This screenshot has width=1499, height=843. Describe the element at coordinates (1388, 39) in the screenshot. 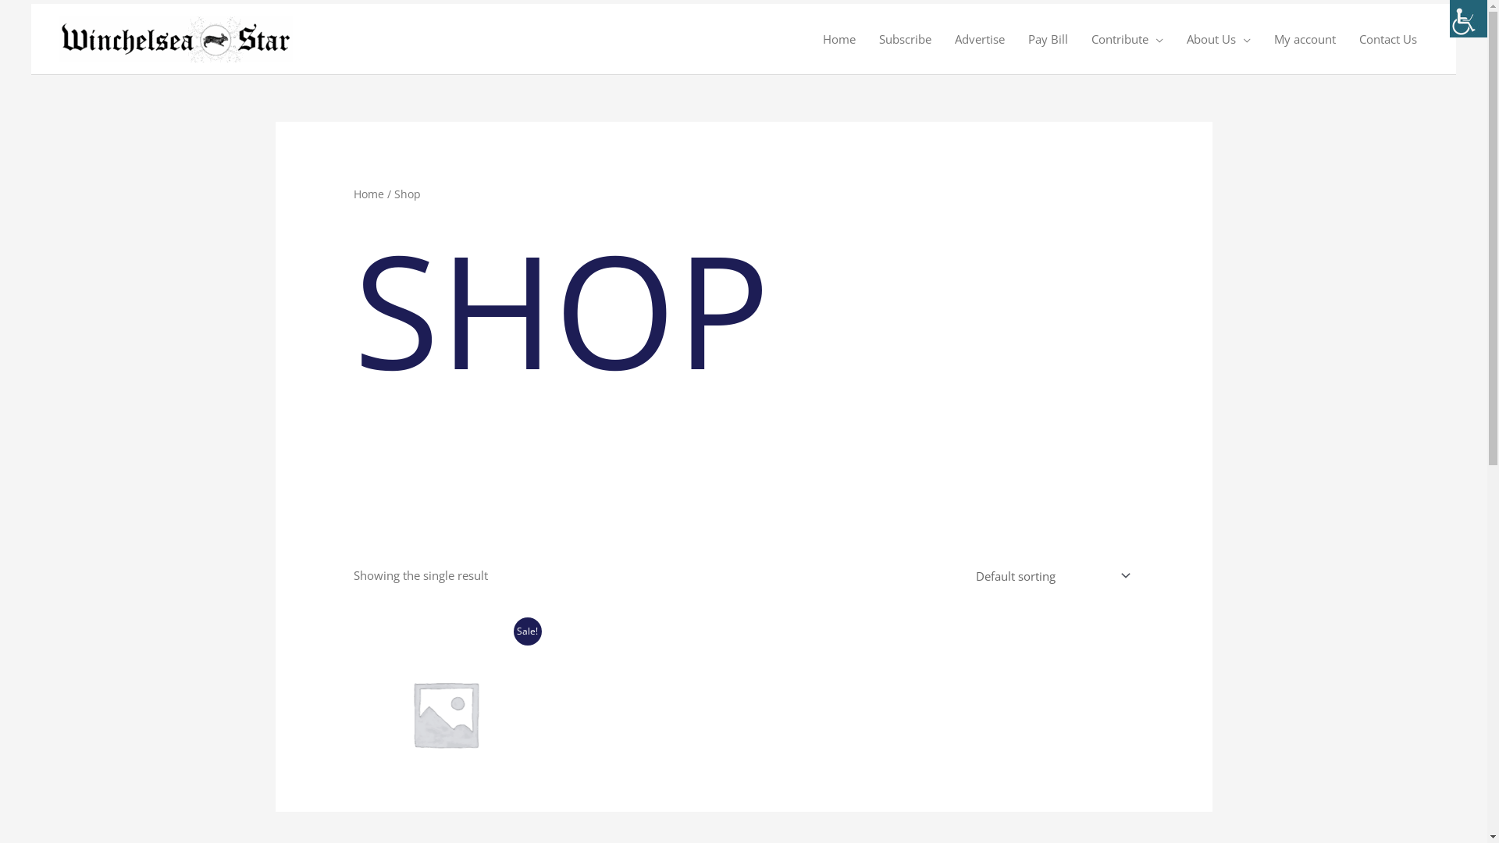

I see `Contact Us` at that location.